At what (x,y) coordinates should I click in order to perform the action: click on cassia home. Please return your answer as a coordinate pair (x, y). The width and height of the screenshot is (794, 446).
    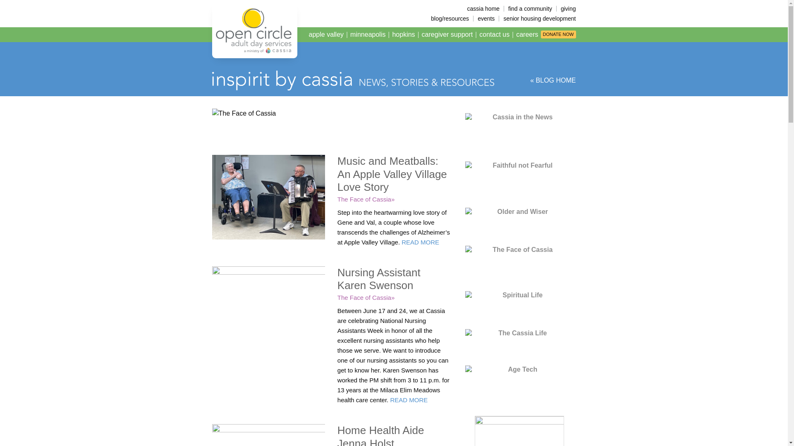
    Looking at the image, I should click on (483, 9).